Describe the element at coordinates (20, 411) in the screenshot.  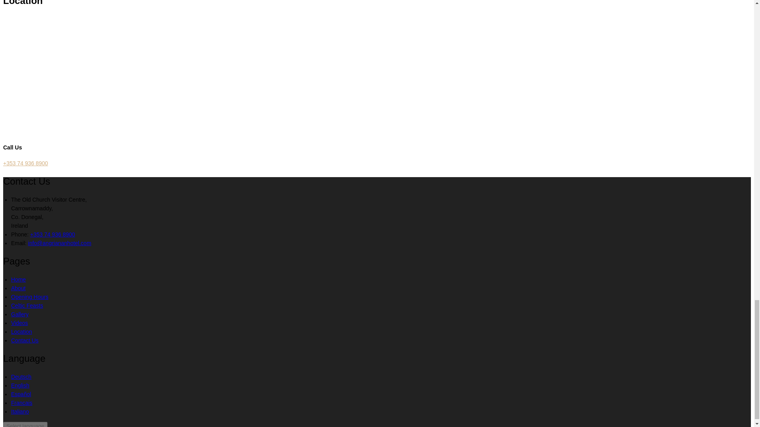
I see `Italiano` at that location.